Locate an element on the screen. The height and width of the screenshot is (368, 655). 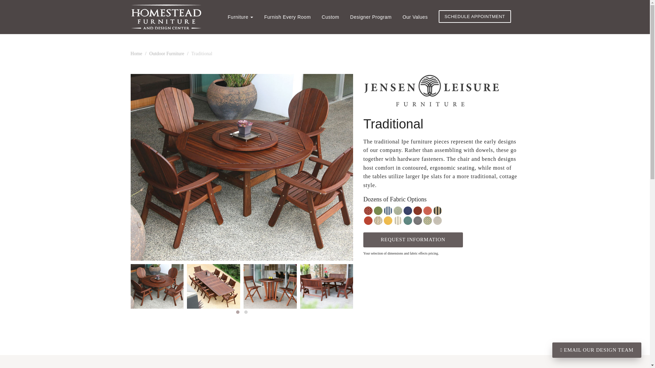
Regency Sand is located at coordinates (398, 220).